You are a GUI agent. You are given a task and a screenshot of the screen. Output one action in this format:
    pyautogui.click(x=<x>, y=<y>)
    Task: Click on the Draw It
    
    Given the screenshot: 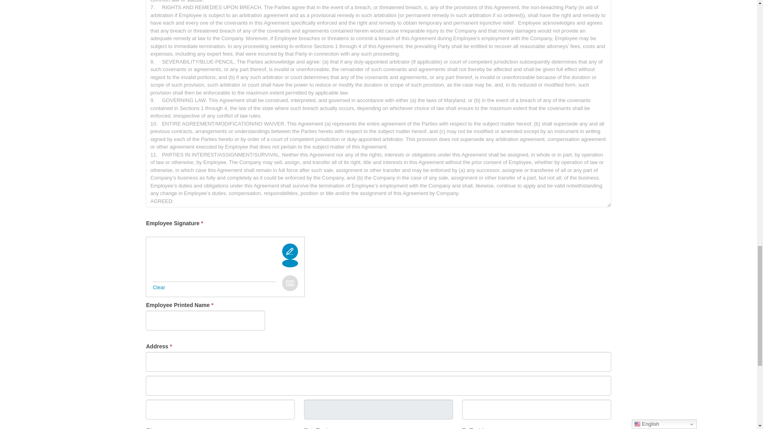 What is the action you would take?
    pyautogui.click(x=290, y=251)
    